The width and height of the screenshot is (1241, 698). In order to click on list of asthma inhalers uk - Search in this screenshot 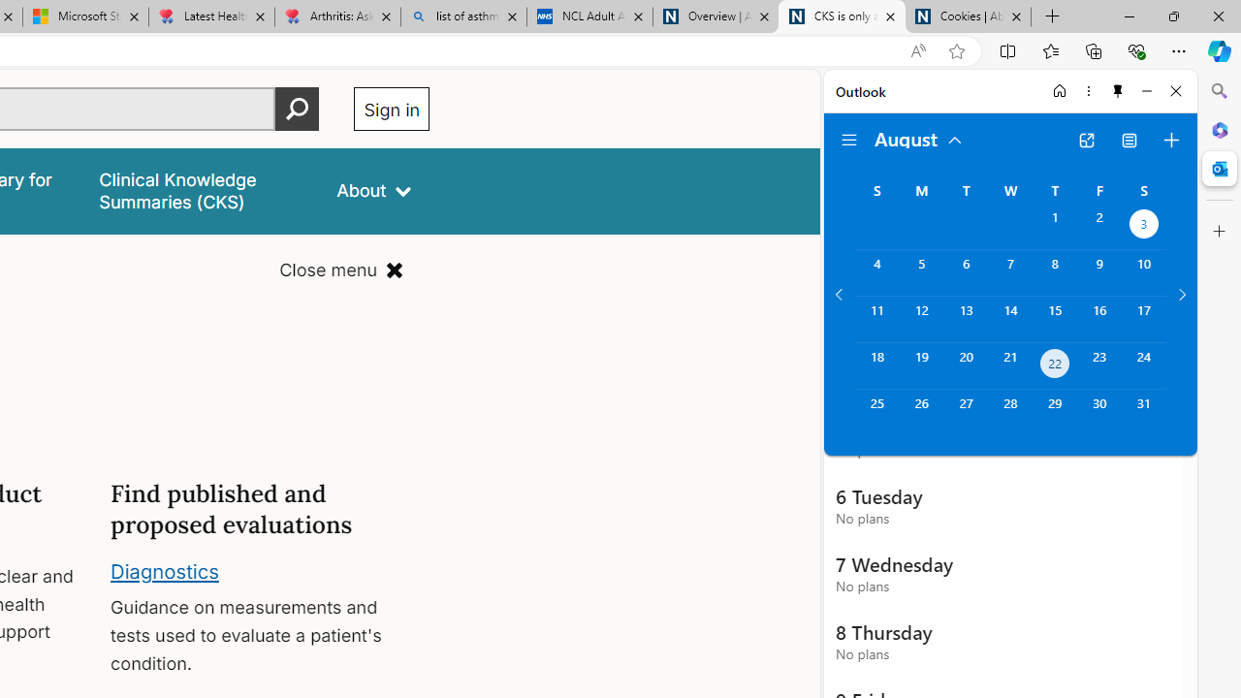, I will do `click(463, 17)`.